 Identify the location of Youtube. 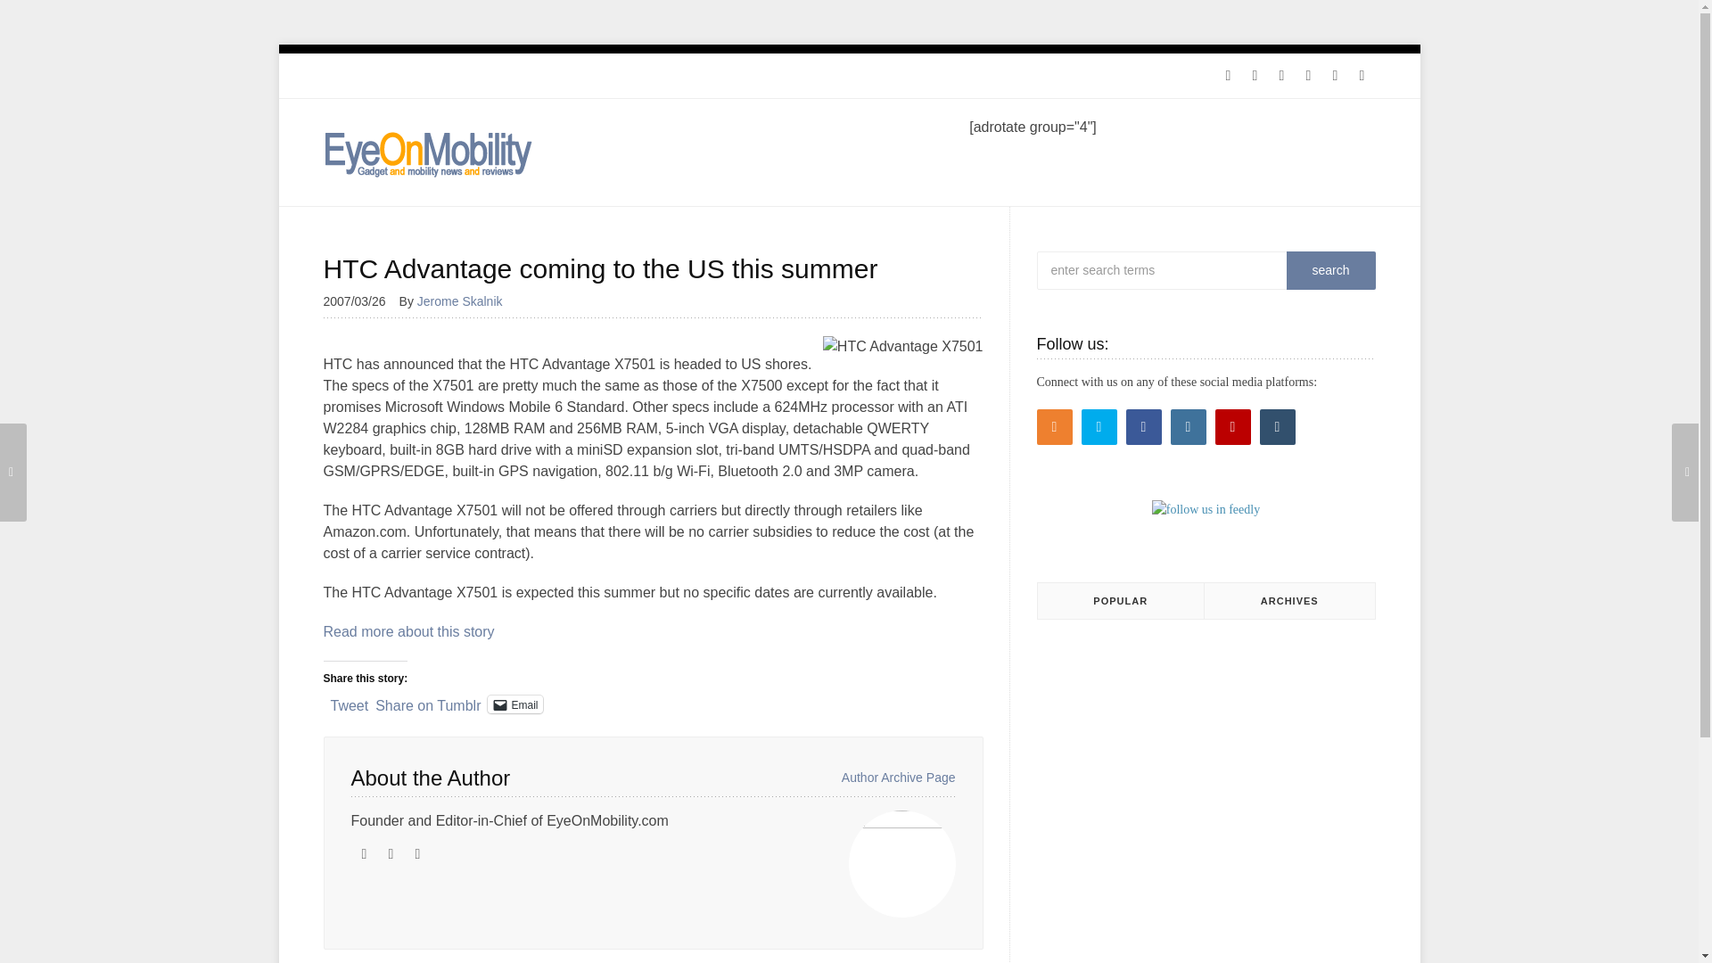
(1335, 76).